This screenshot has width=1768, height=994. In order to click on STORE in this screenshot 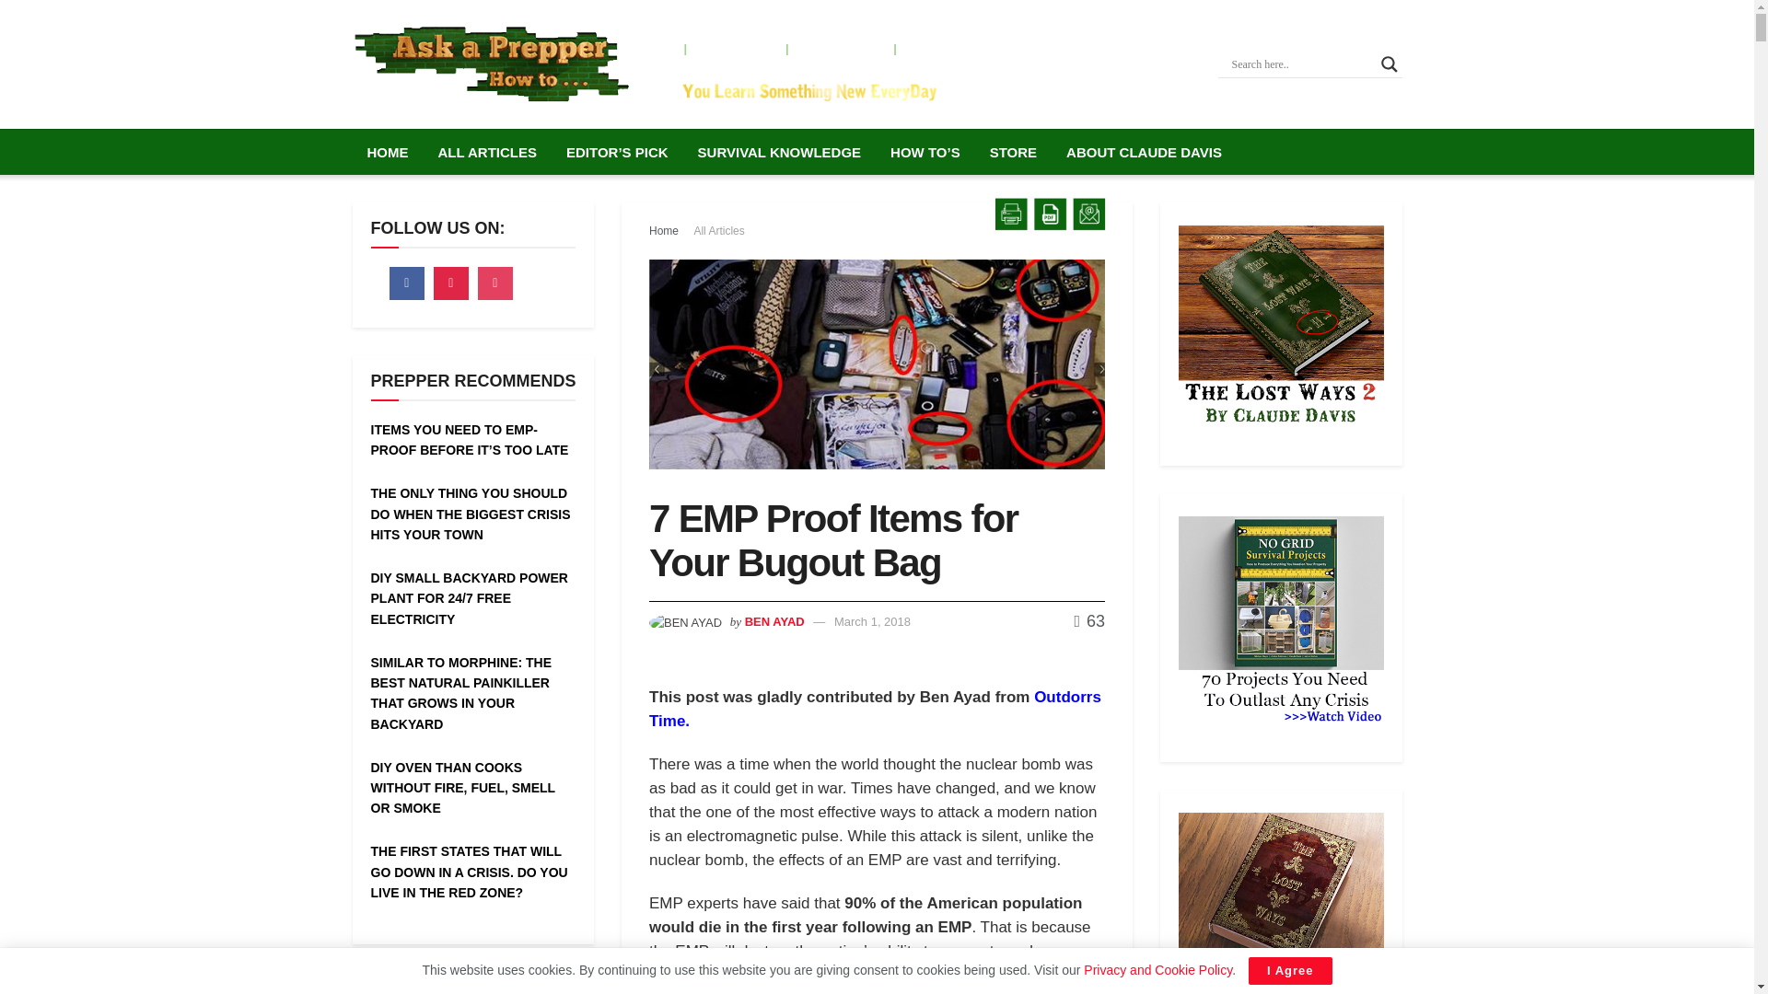, I will do `click(1013, 153)`.